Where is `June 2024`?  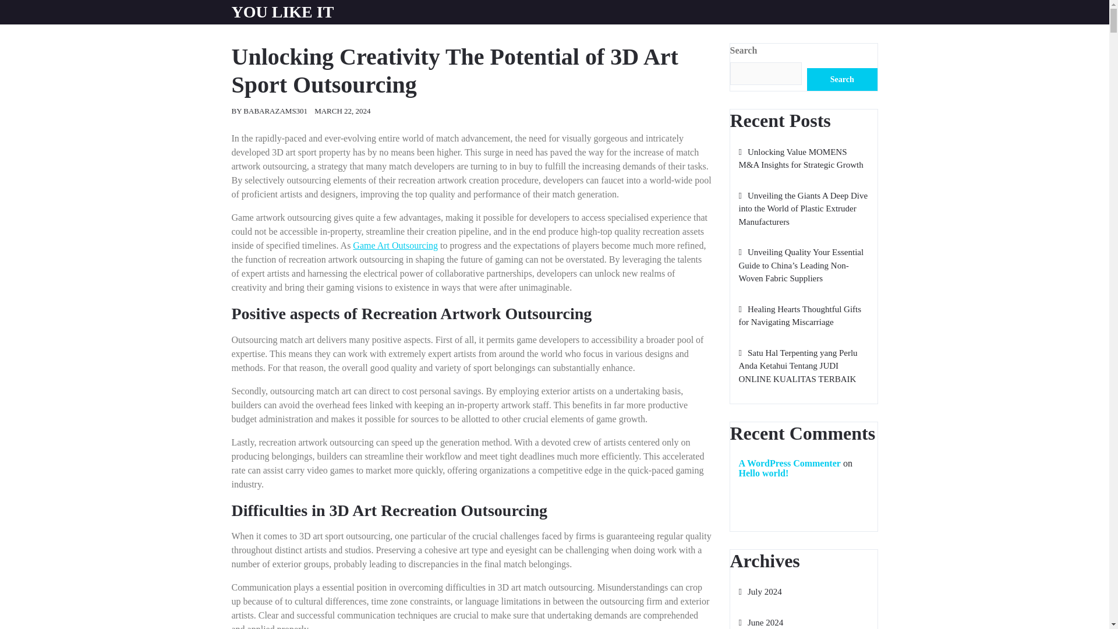 June 2024 is located at coordinates (760, 622).